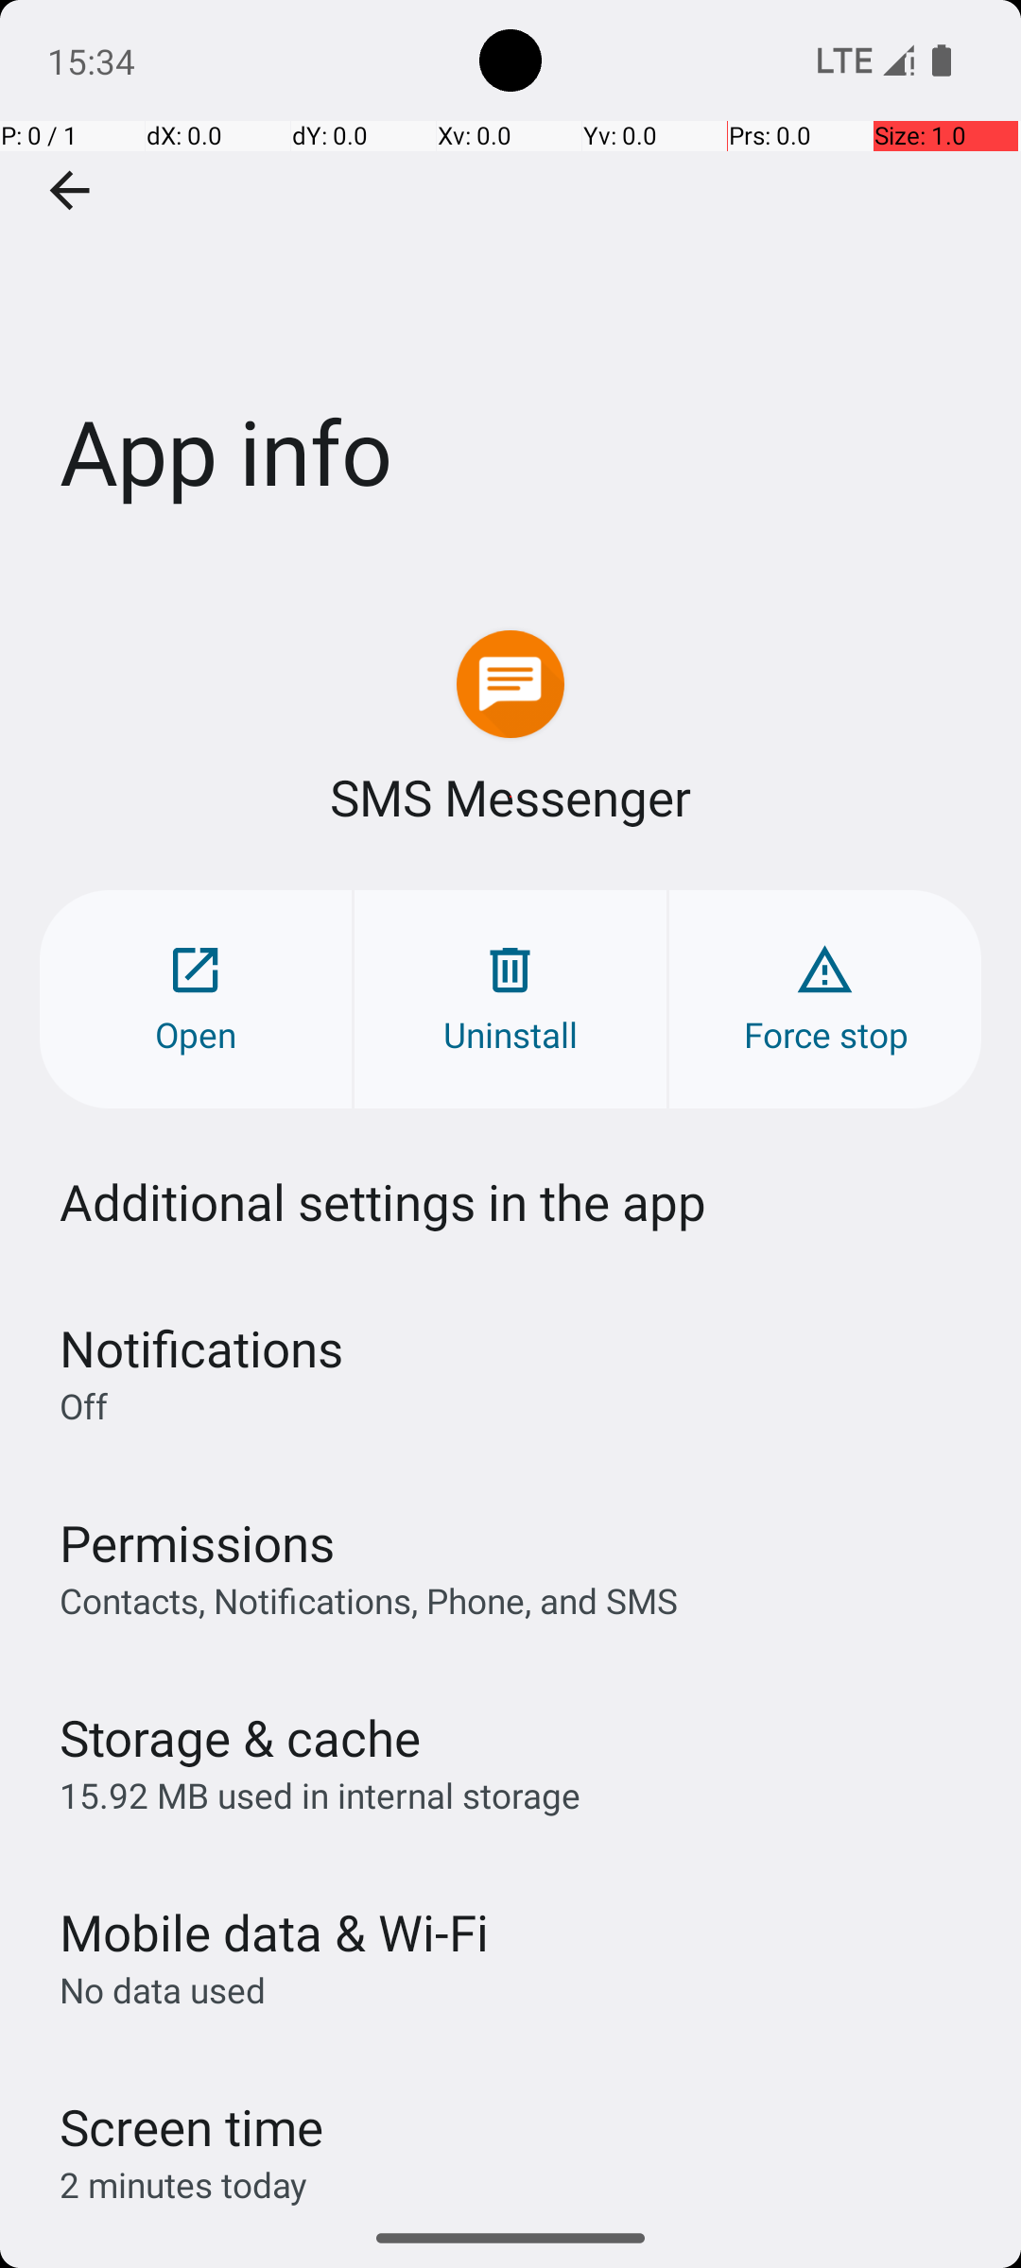  What do you see at coordinates (825, 1000) in the screenshot?
I see `Force stop` at bounding box center [825, 1000].